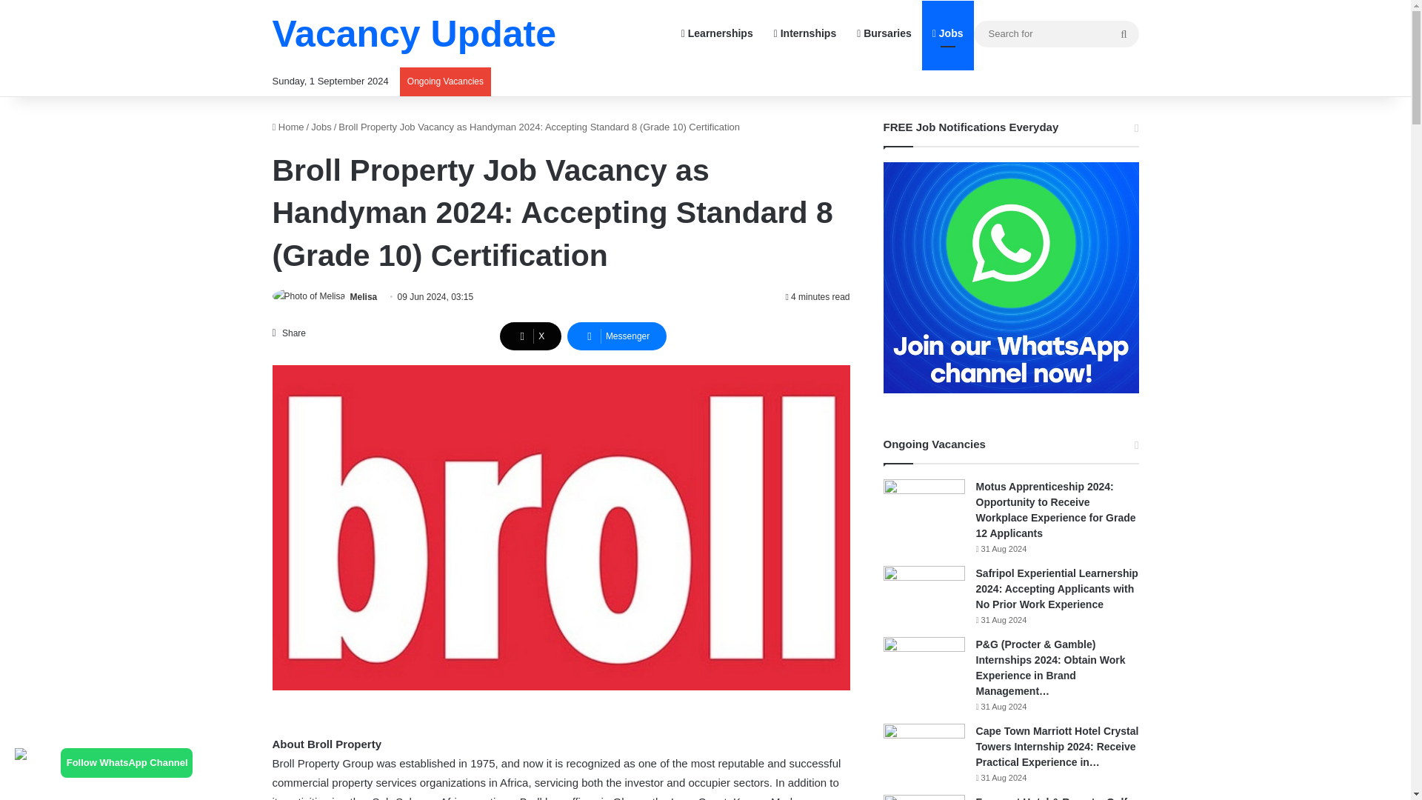  I want to click on Jobs, so click(321, 127).